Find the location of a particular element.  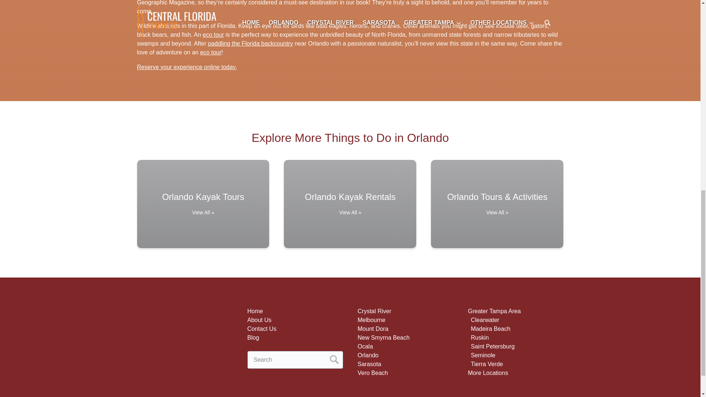

paddling the Florida backcountry is located at coordinates (250, 43).